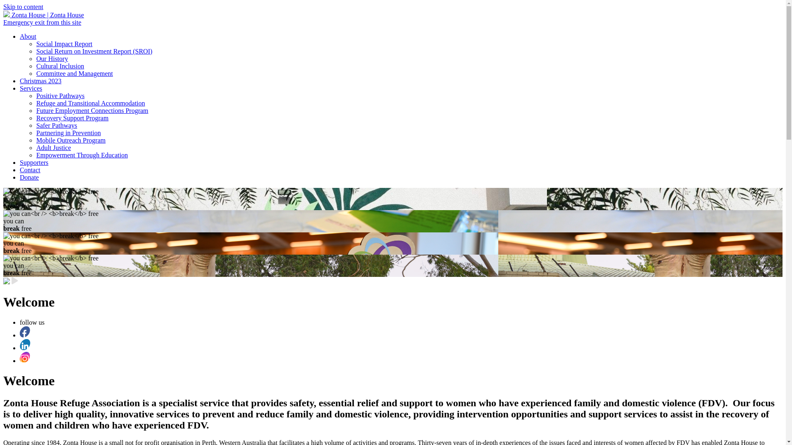 The height and width of the screenshot is (445, 792). Describe the element at coordinates (31, 88) in the screenshot. I see `Services` at that location.